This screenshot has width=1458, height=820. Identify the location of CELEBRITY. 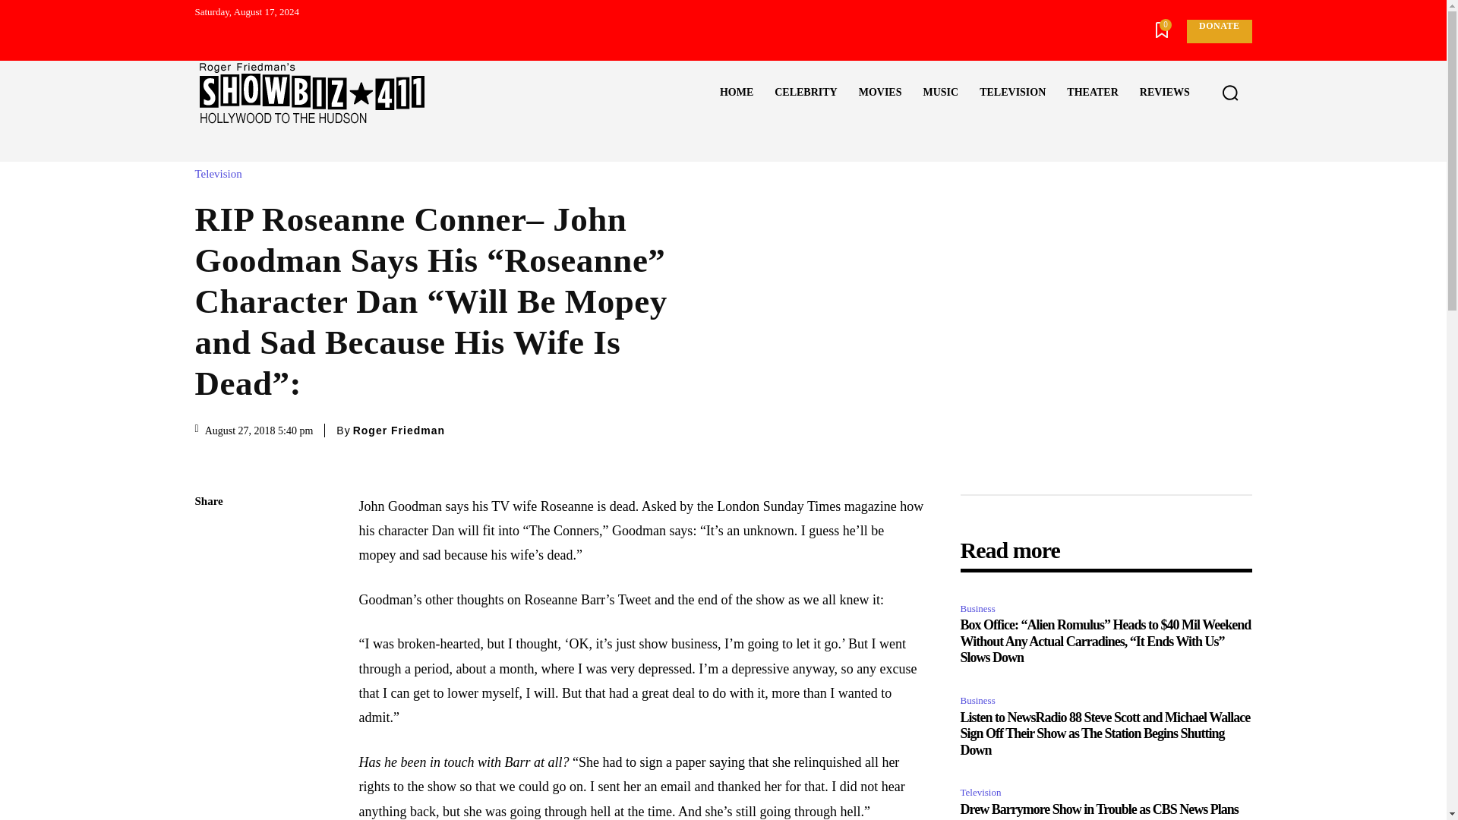
(805, 93).